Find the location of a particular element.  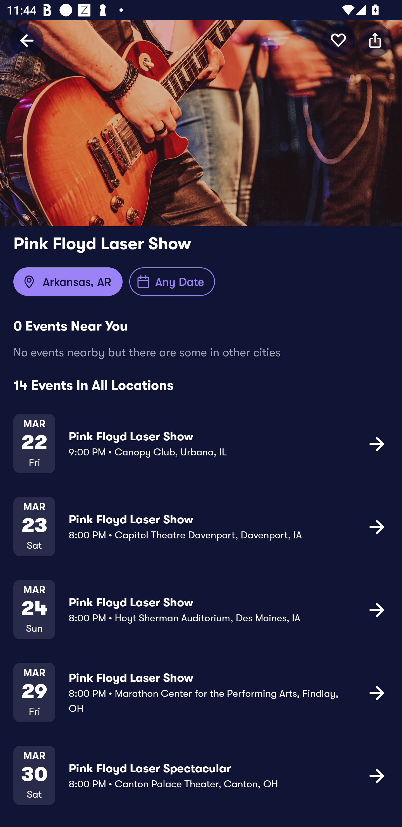

icon button is located at coordinates (377, 527).